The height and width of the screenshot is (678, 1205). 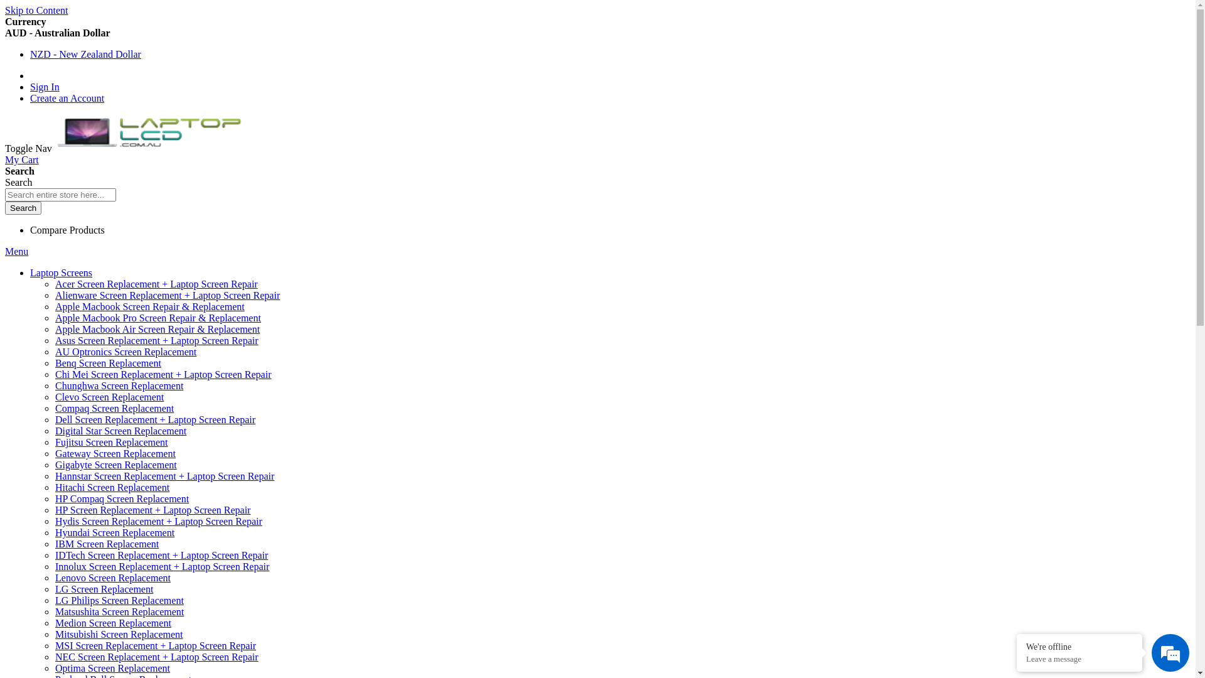 I want to click on Compare Products, so click(x=68, y=230).